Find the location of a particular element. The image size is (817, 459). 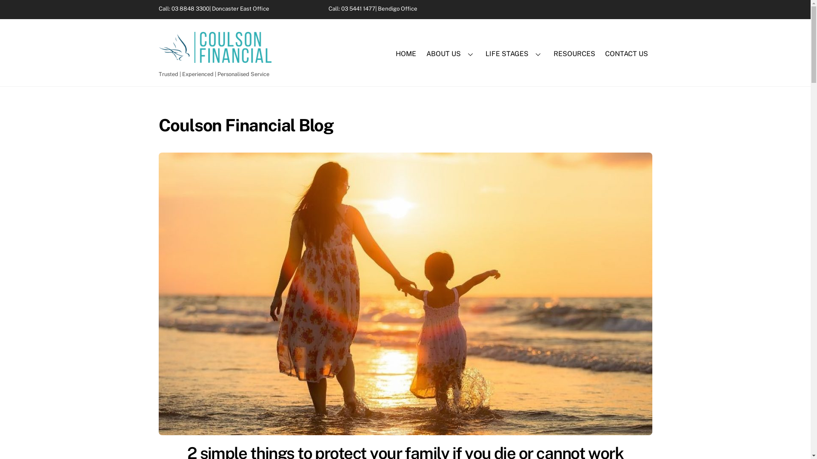

HOME is located at coordinates (406, 54).